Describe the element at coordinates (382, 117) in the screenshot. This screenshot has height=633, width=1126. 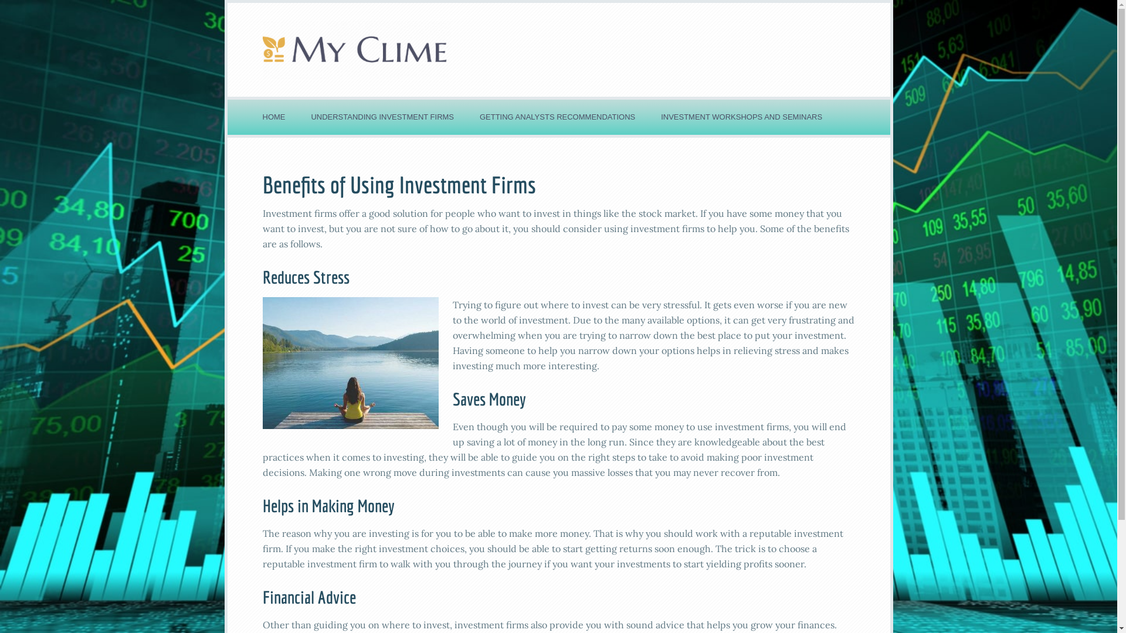
I see `UNDERSTANDING INVESTMENT FIRMS` at that location.